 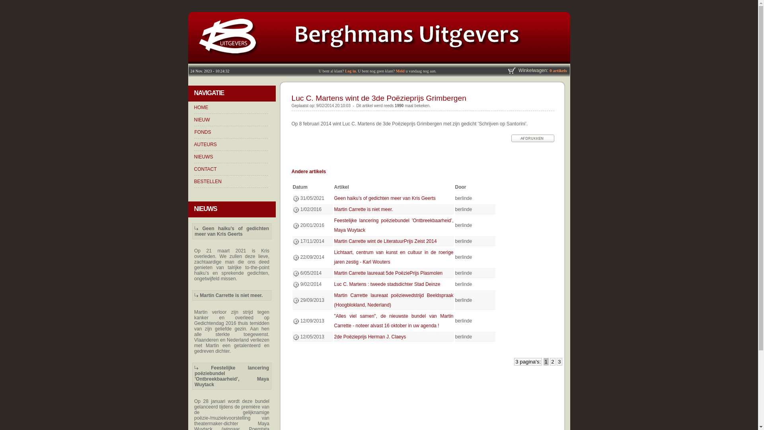 What do you see at coordinates (552, 362) in the screenshot?
I see `2` at bounding box center [552, 362].